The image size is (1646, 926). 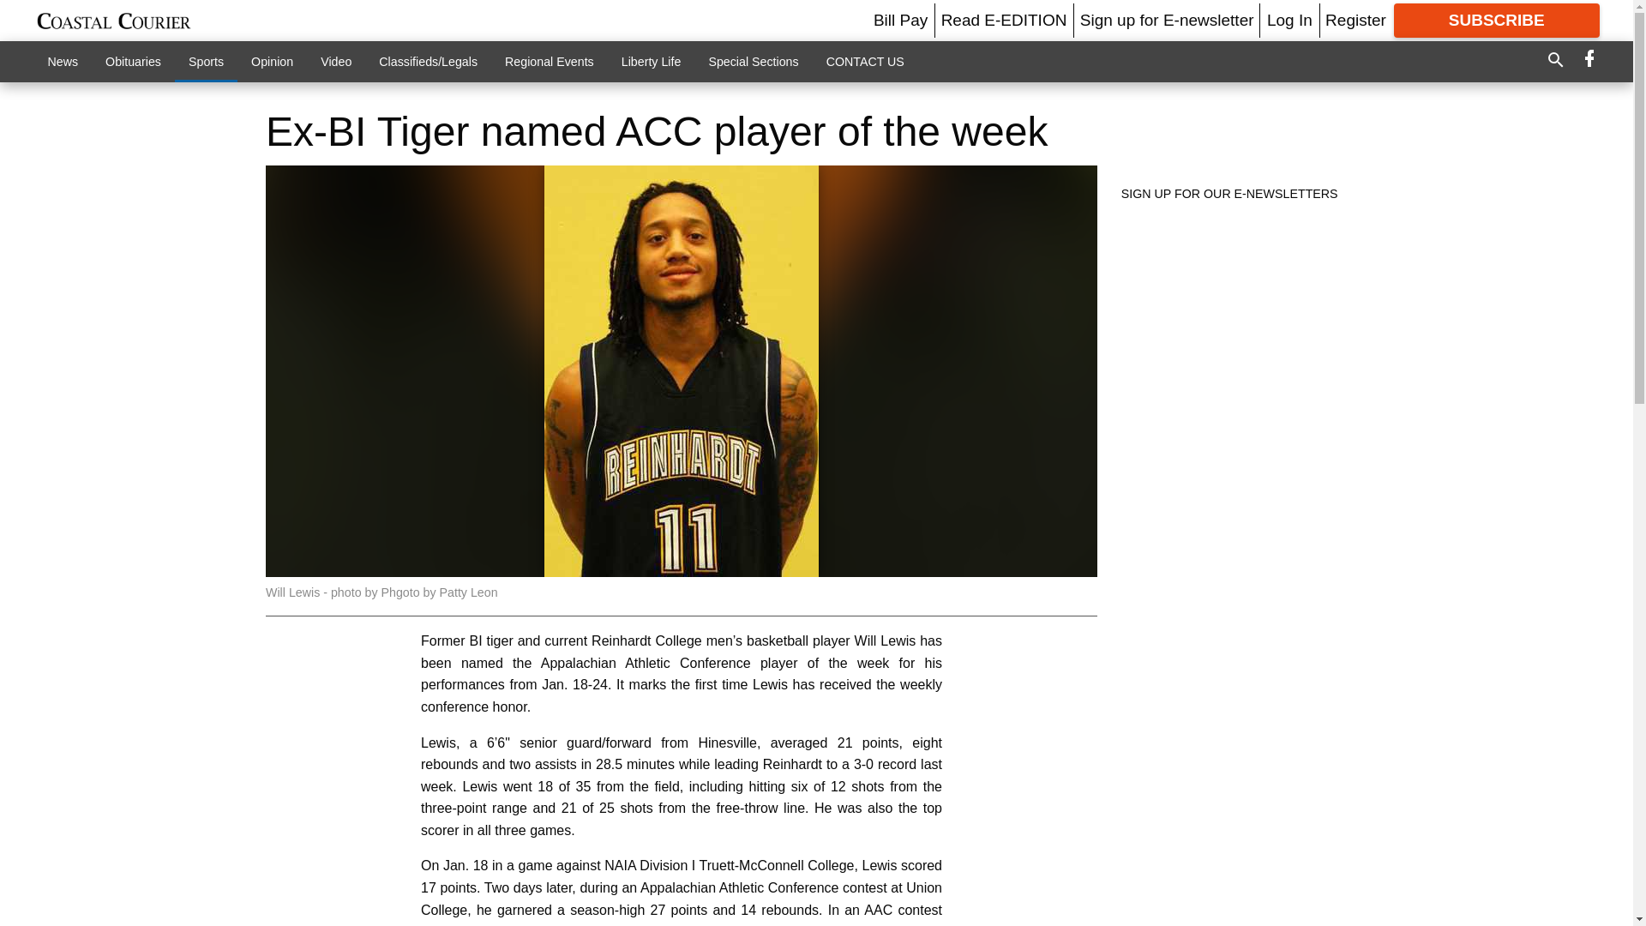 I want to click on Bill Pay, so click(x=900, y=20).